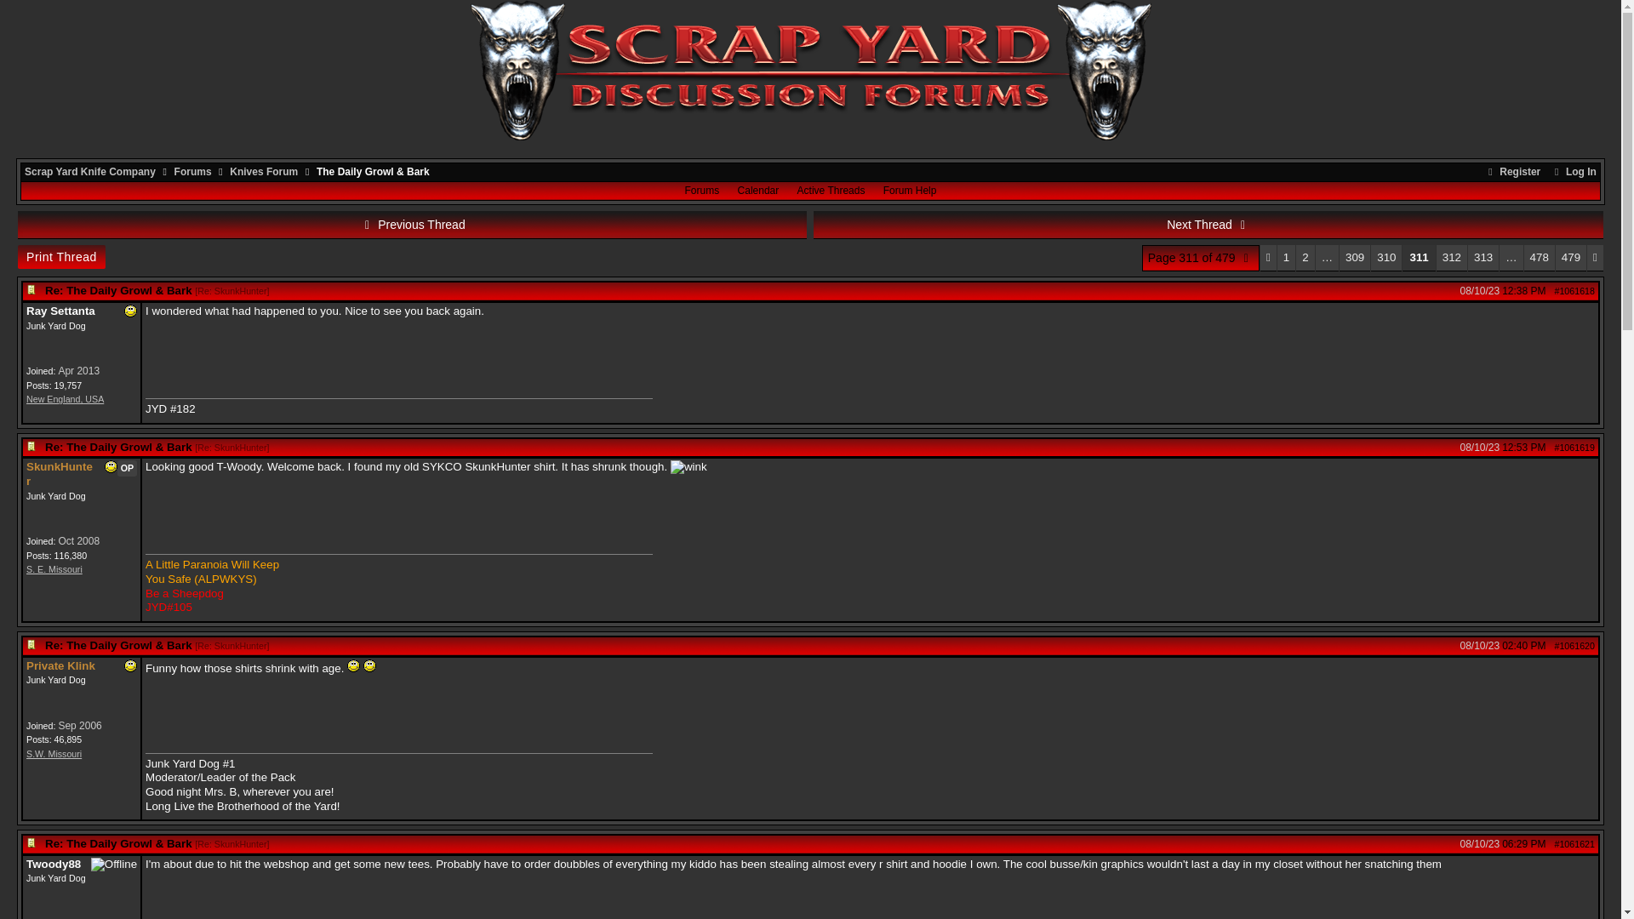 The height and width of the screenshot is (919, 1634). Describe the element at coordinates (1483, 258) in the screenshot. I see `Go to page 313` at that location.